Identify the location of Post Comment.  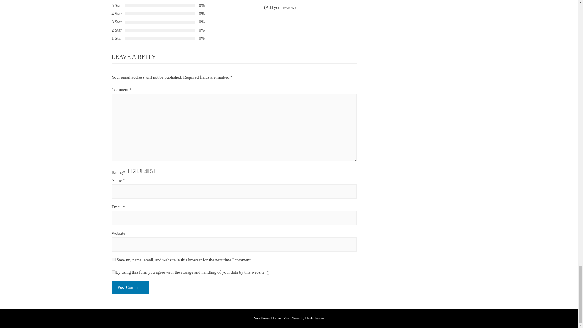
(131, 287).